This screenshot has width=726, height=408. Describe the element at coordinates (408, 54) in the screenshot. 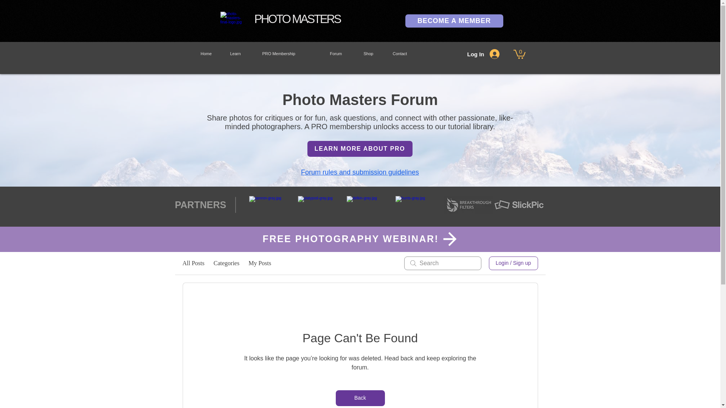

I see `Contact` at that location.